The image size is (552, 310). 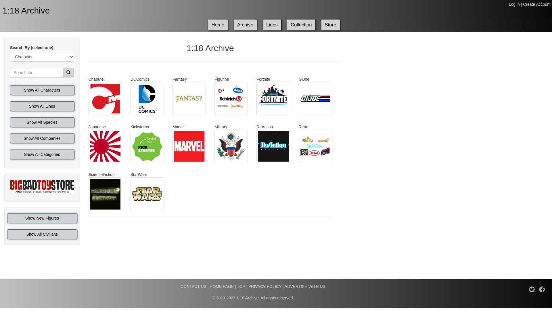 What do you see at coordinates (193, 286) in the screenshot?
I see `CONTACT US` at bounding box center [193, 286].